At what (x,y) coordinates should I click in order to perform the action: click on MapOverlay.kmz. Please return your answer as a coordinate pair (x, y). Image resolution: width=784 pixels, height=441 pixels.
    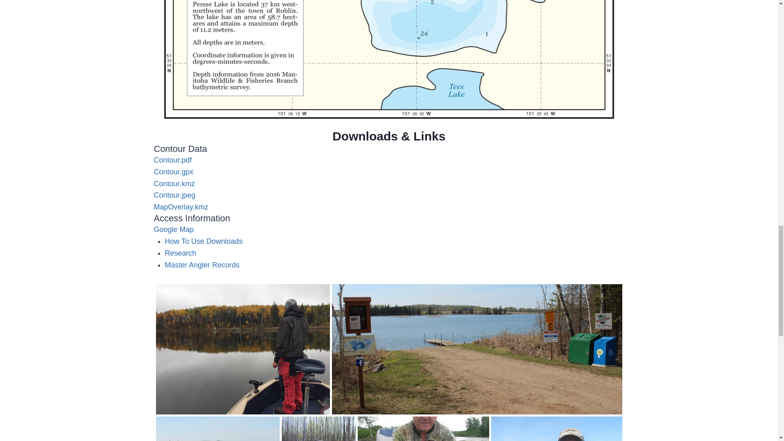
    Looking at the image, I should click on (181, 207).